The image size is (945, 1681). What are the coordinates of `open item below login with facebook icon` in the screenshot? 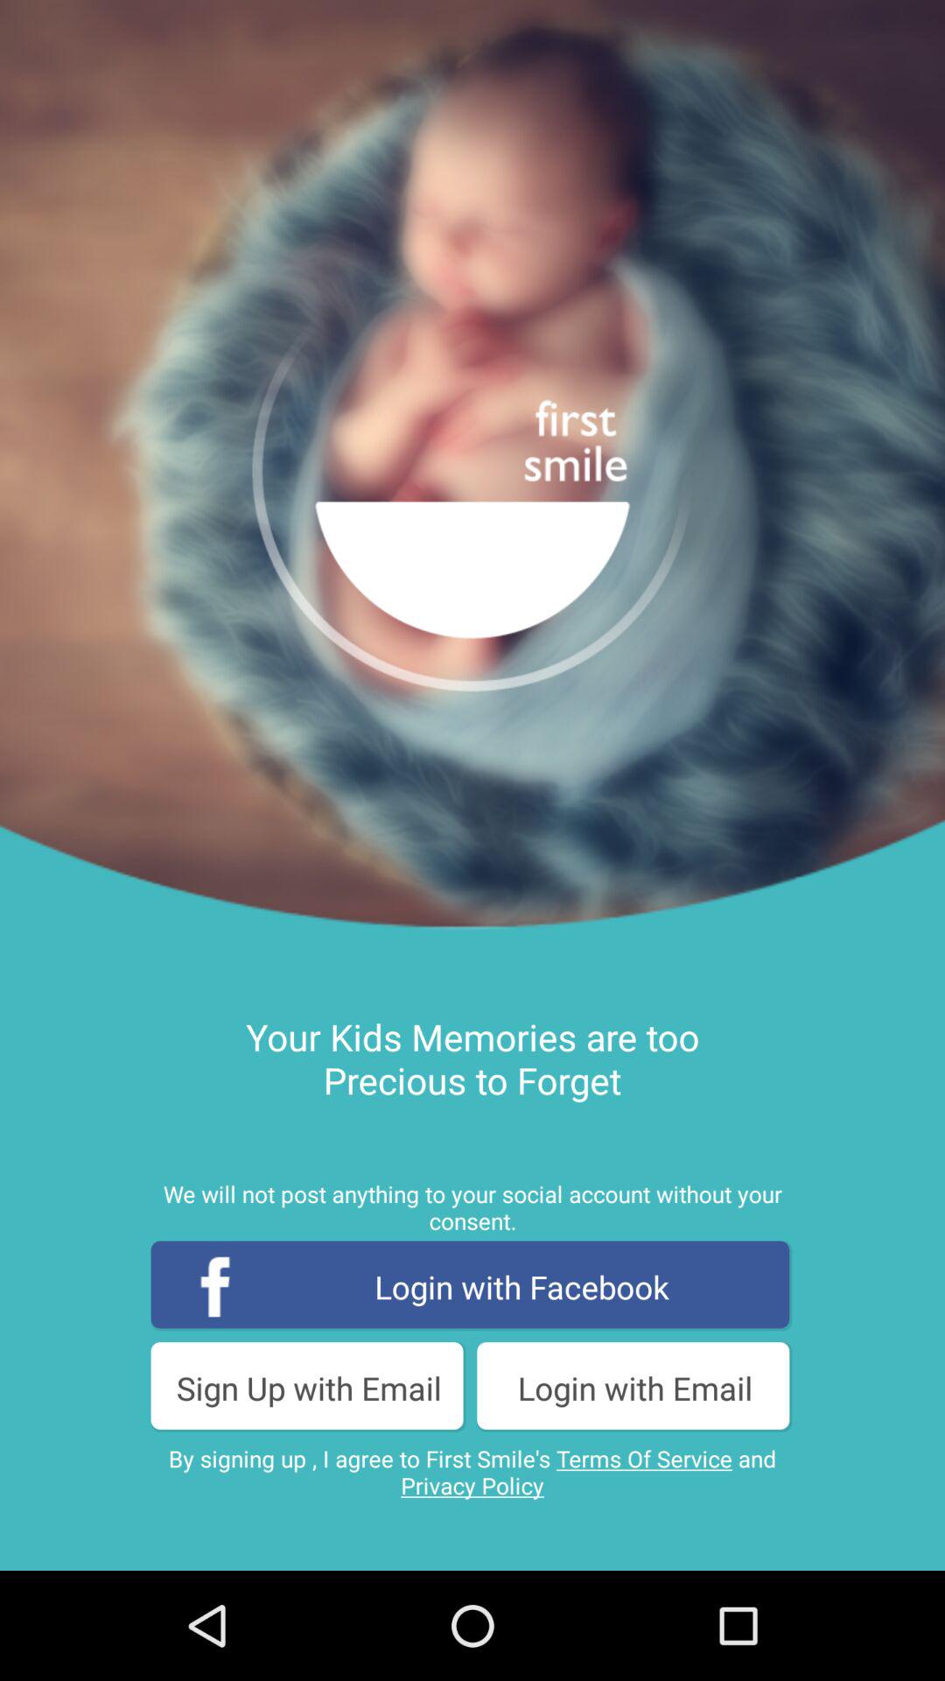 It's located at (309, 1387).